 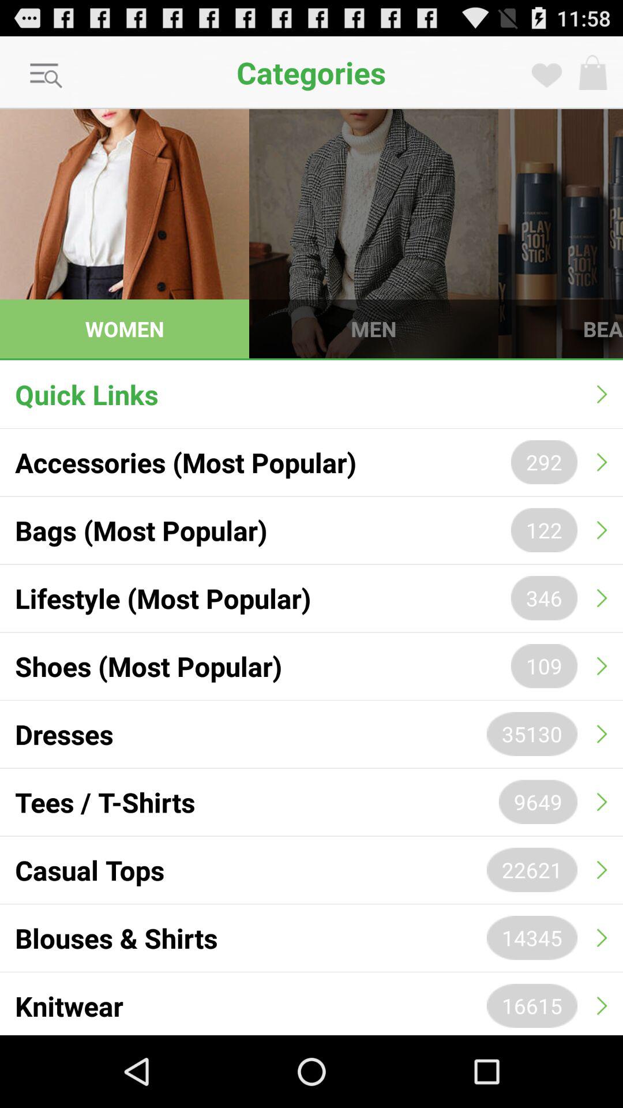 I want to click on button right to the number 122, so click(x=602, y=530).